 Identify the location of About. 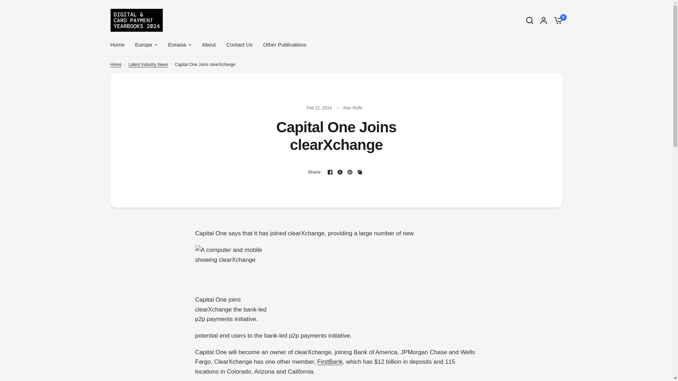
(209, 44).